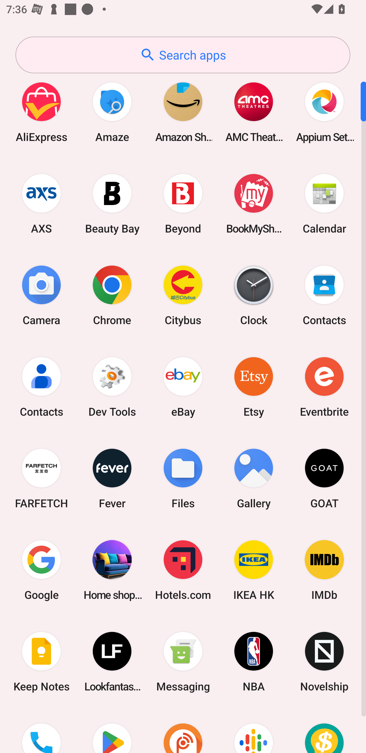  Describe the element at coordinates (254, 478) in the screenshot. I see `Gallery` at that location.